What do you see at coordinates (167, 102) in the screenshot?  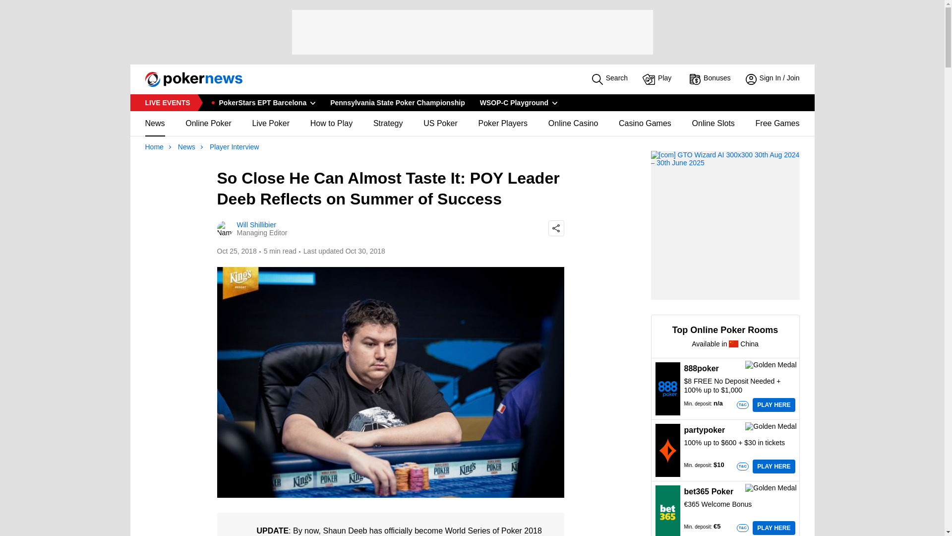 I see `LIVE EVENTS` at bounding box center [167, 102].